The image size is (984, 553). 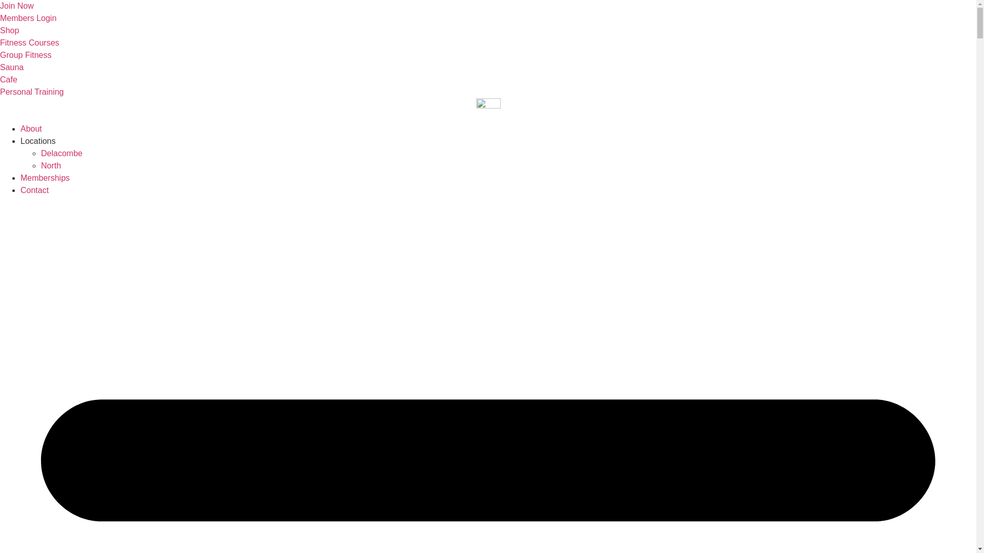 What do you see at coordinates (30, 43) in the screenshot?
I see `Fitness Courses` at bounding box center [30, 43].